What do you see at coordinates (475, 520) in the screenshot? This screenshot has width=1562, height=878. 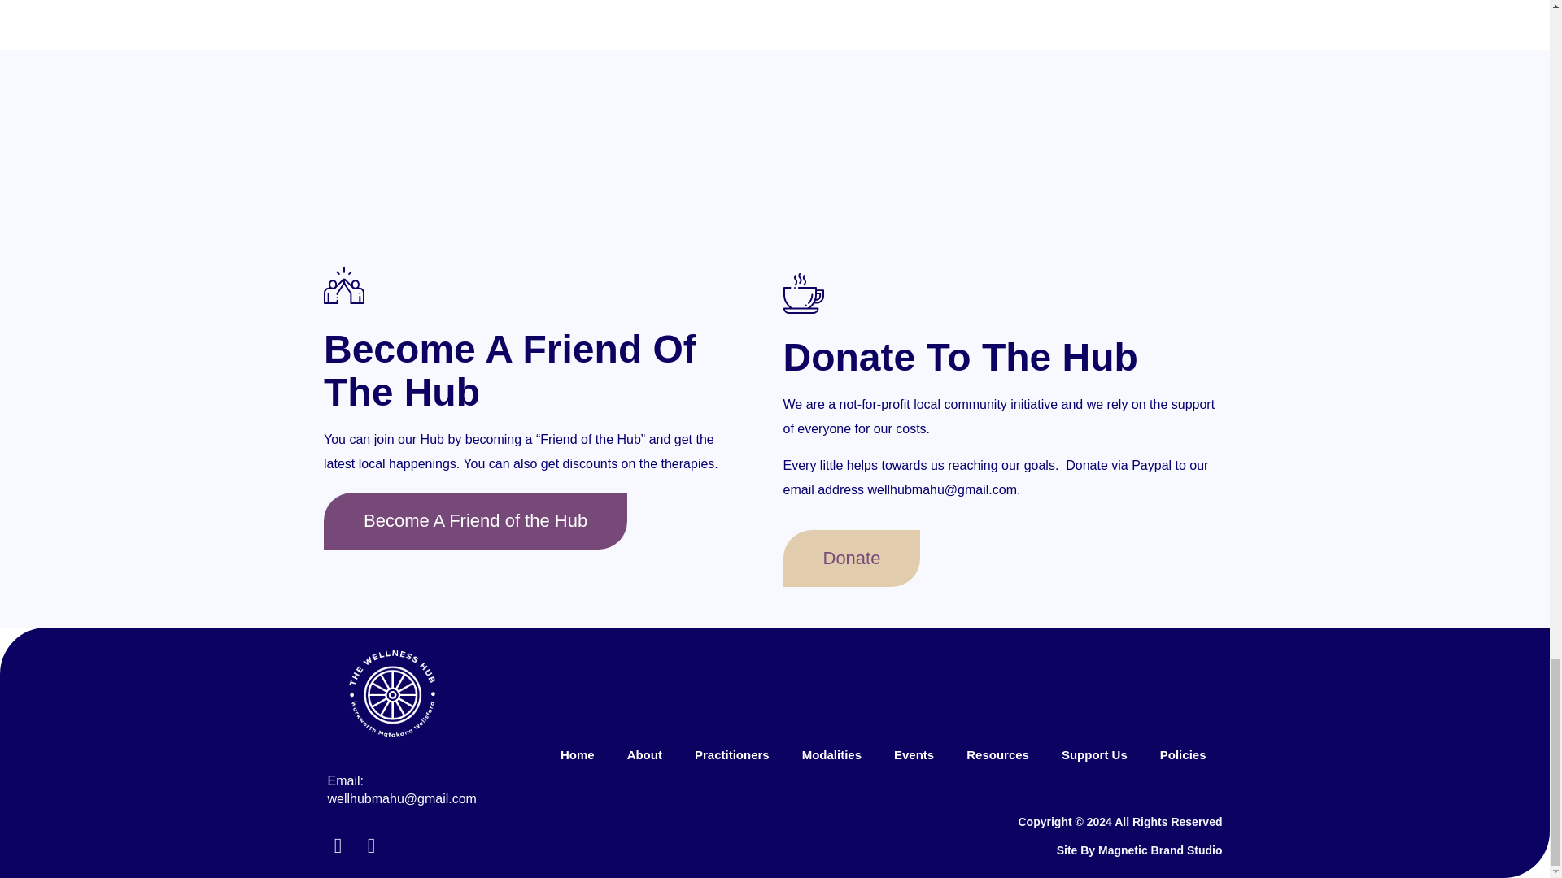 I see `Become A Friend of the Hub` at bounding box center [475, 520].